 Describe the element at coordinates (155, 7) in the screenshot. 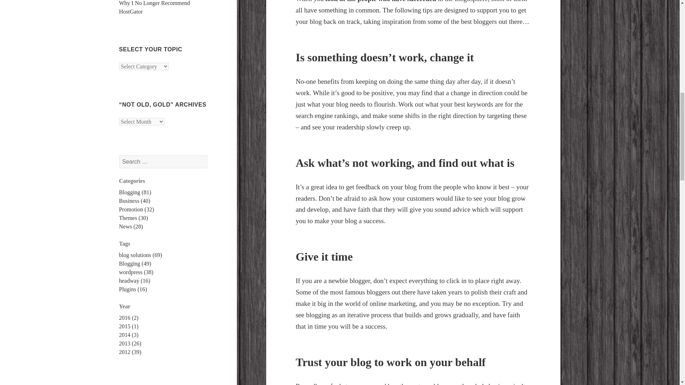

I see `Why I No Longer Recommend HostGator` at that location.